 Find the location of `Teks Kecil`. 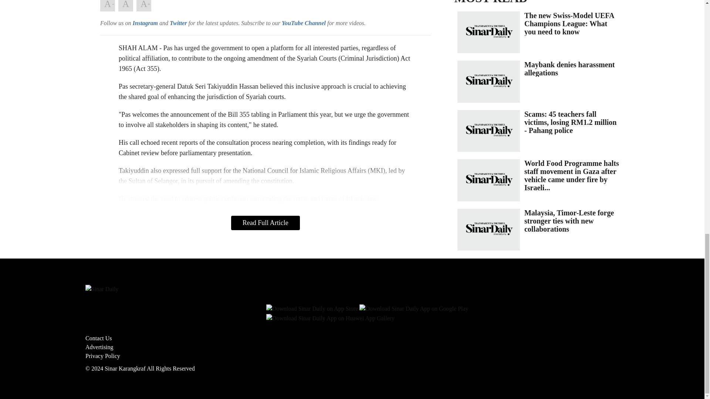

Teks Kecil is located at coordinates (107, 6).